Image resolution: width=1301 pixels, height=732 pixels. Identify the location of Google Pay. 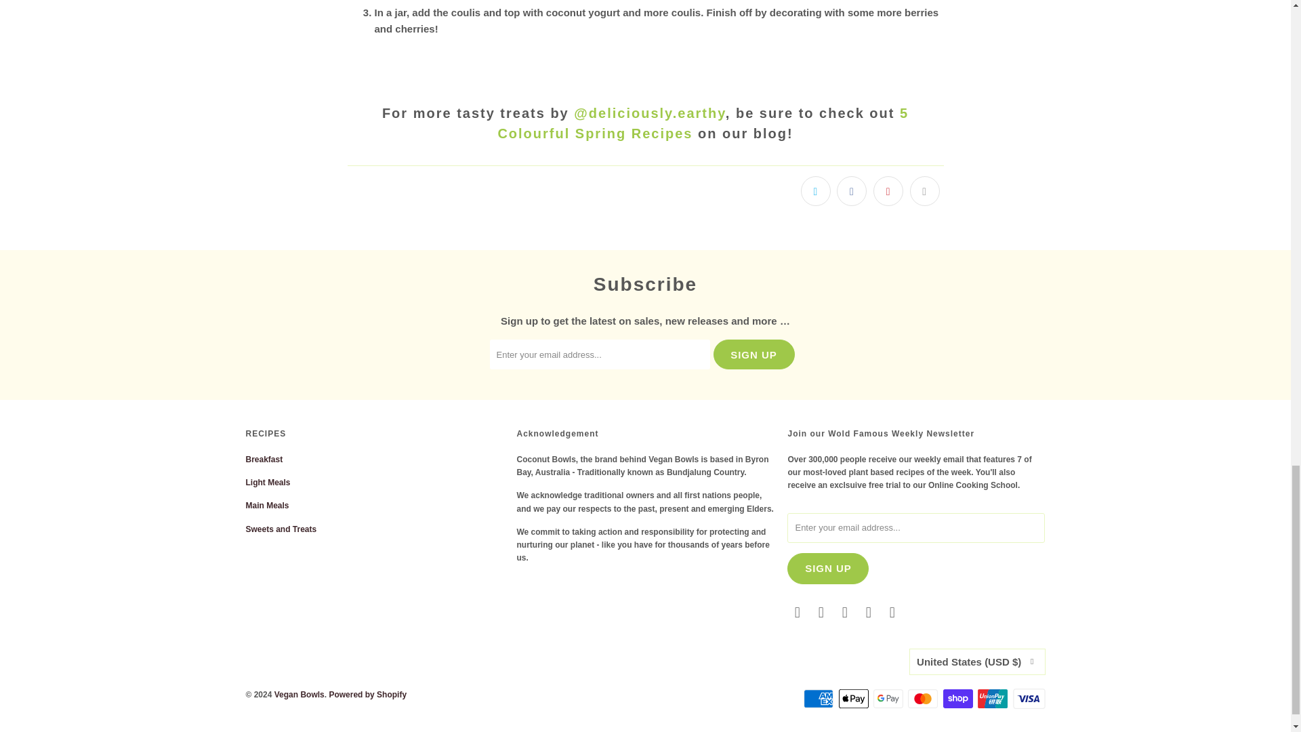
(889, 699).